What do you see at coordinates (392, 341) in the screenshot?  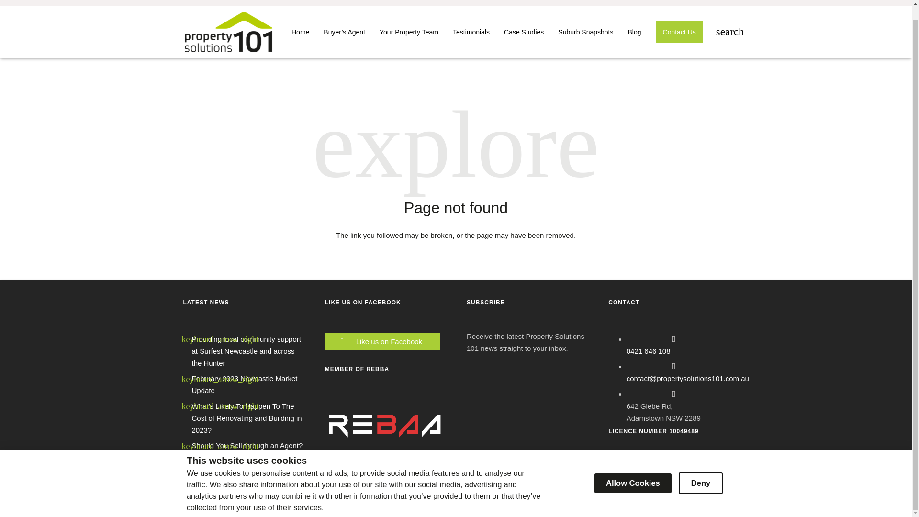 I see `Like us on Facebook` at bounding box center [392, 341].